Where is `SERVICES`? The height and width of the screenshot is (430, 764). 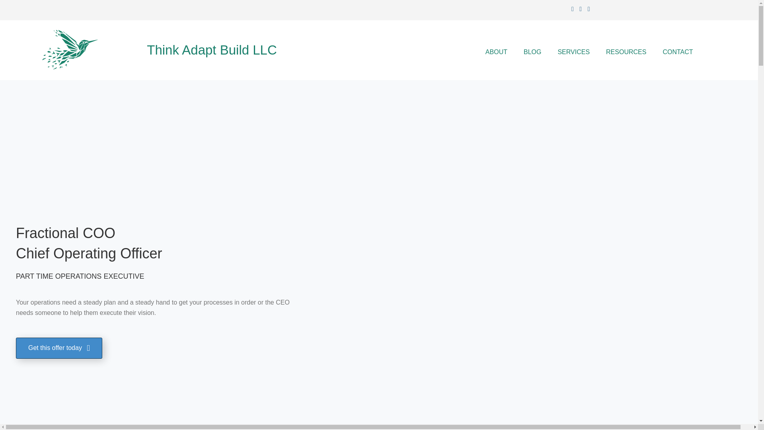
SERVICES is located at coordinates (573, 52).